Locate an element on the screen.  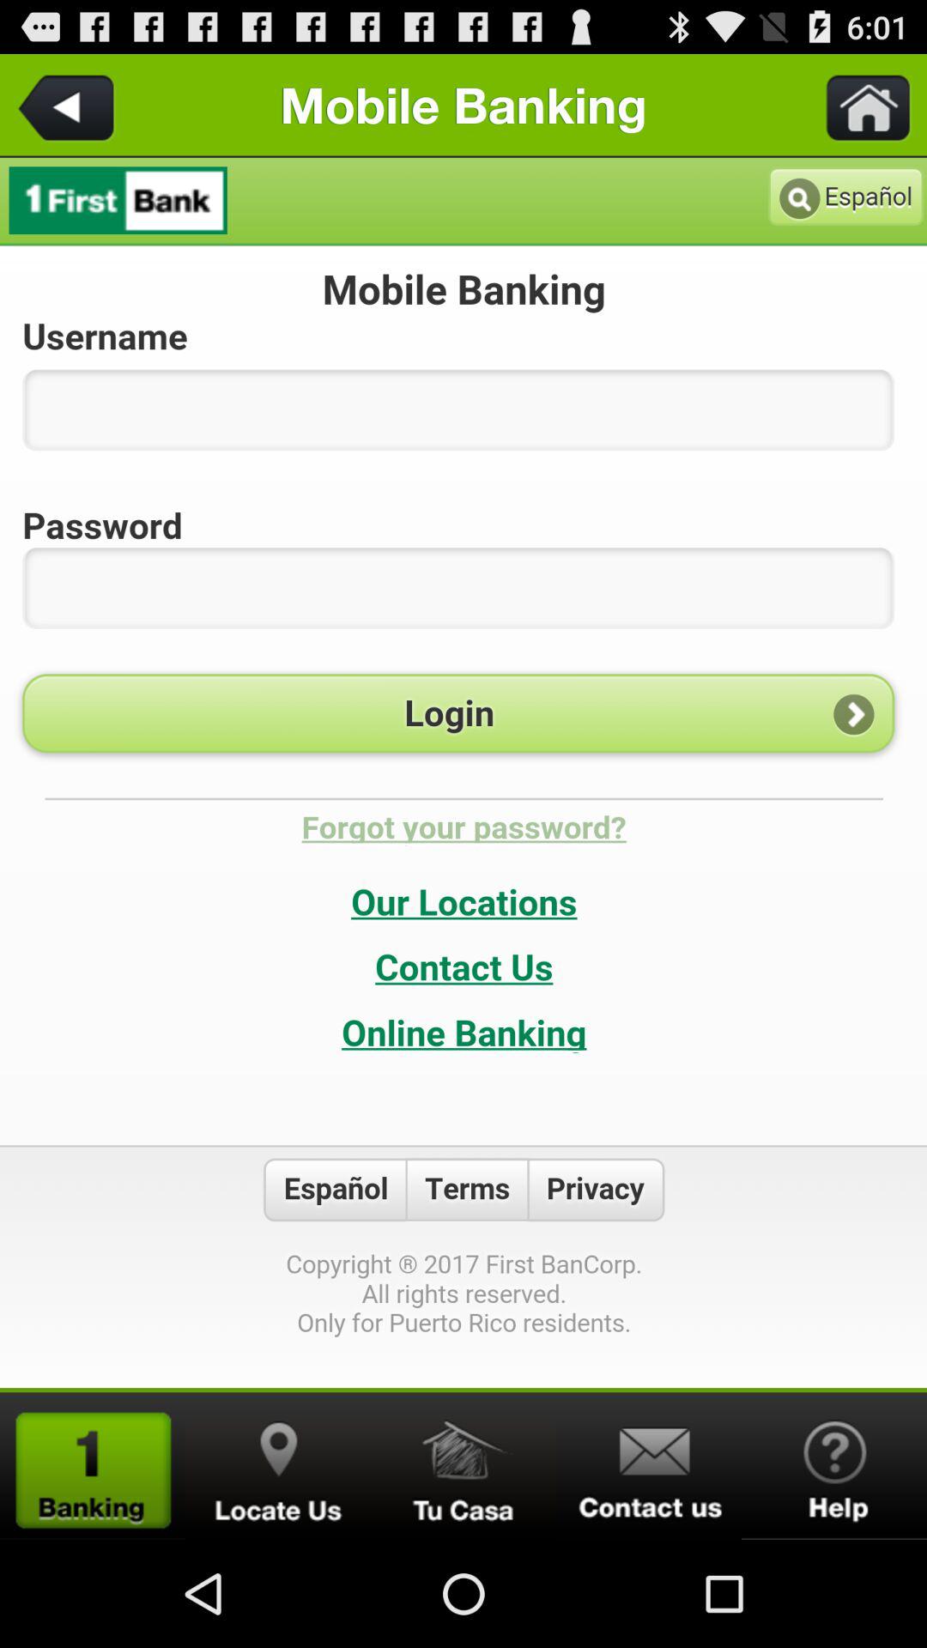
location is located at coordinates (278, 1466).